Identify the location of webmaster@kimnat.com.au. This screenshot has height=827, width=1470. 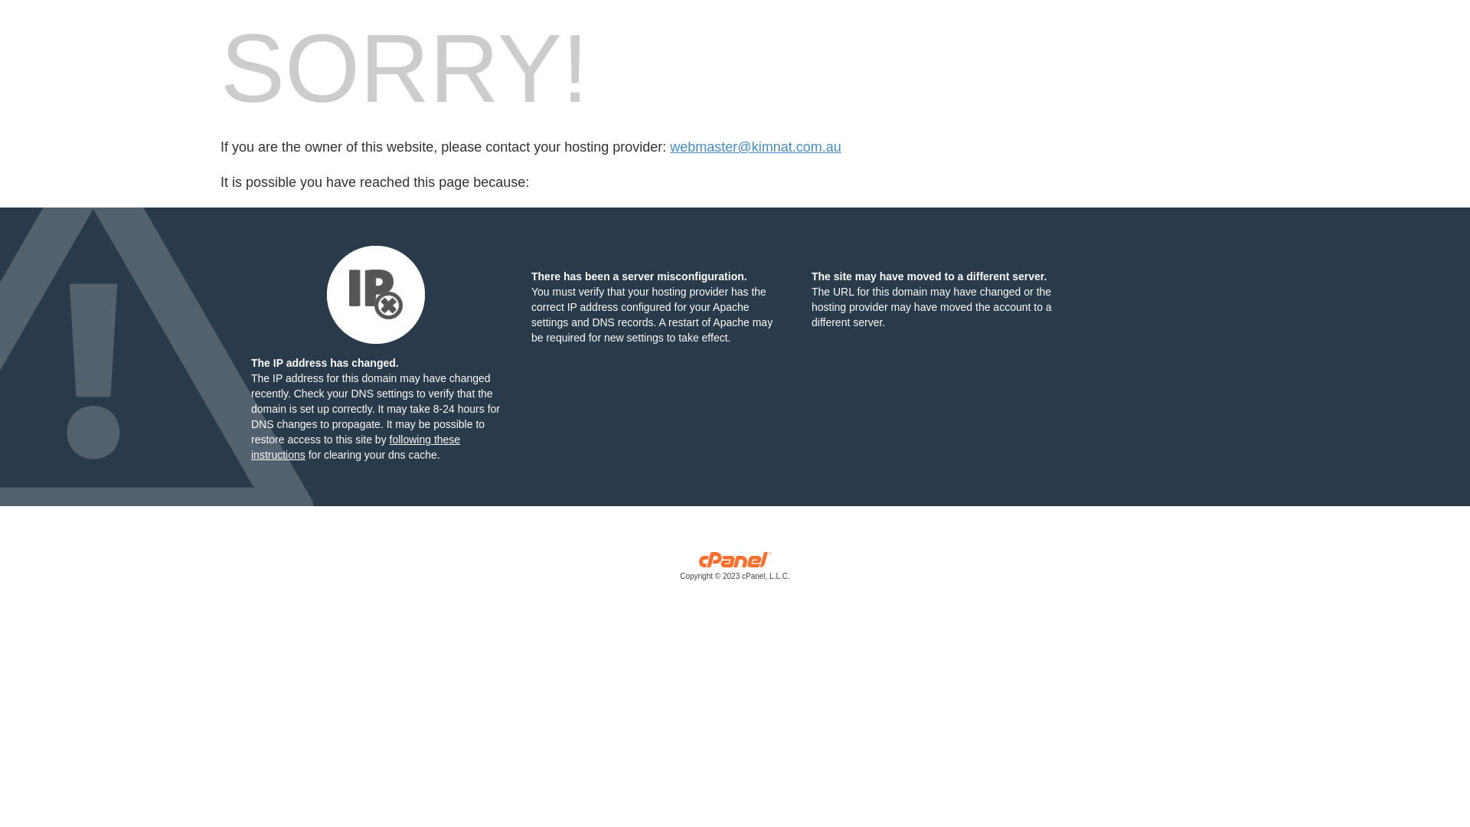
(755, 147).